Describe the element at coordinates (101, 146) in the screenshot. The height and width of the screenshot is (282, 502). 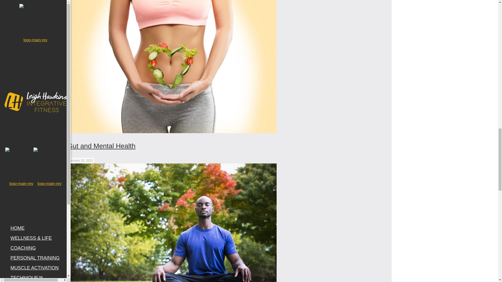
I see `Gut and Mental Health` at that location.